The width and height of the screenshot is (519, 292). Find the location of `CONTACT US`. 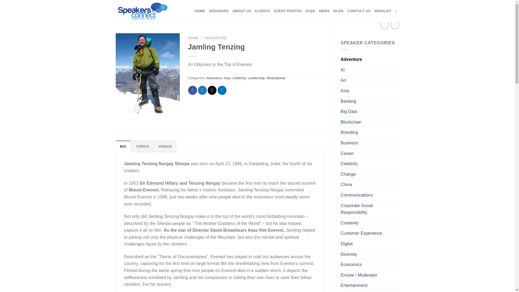

CONTACT US is located at coordinates (359, 11).